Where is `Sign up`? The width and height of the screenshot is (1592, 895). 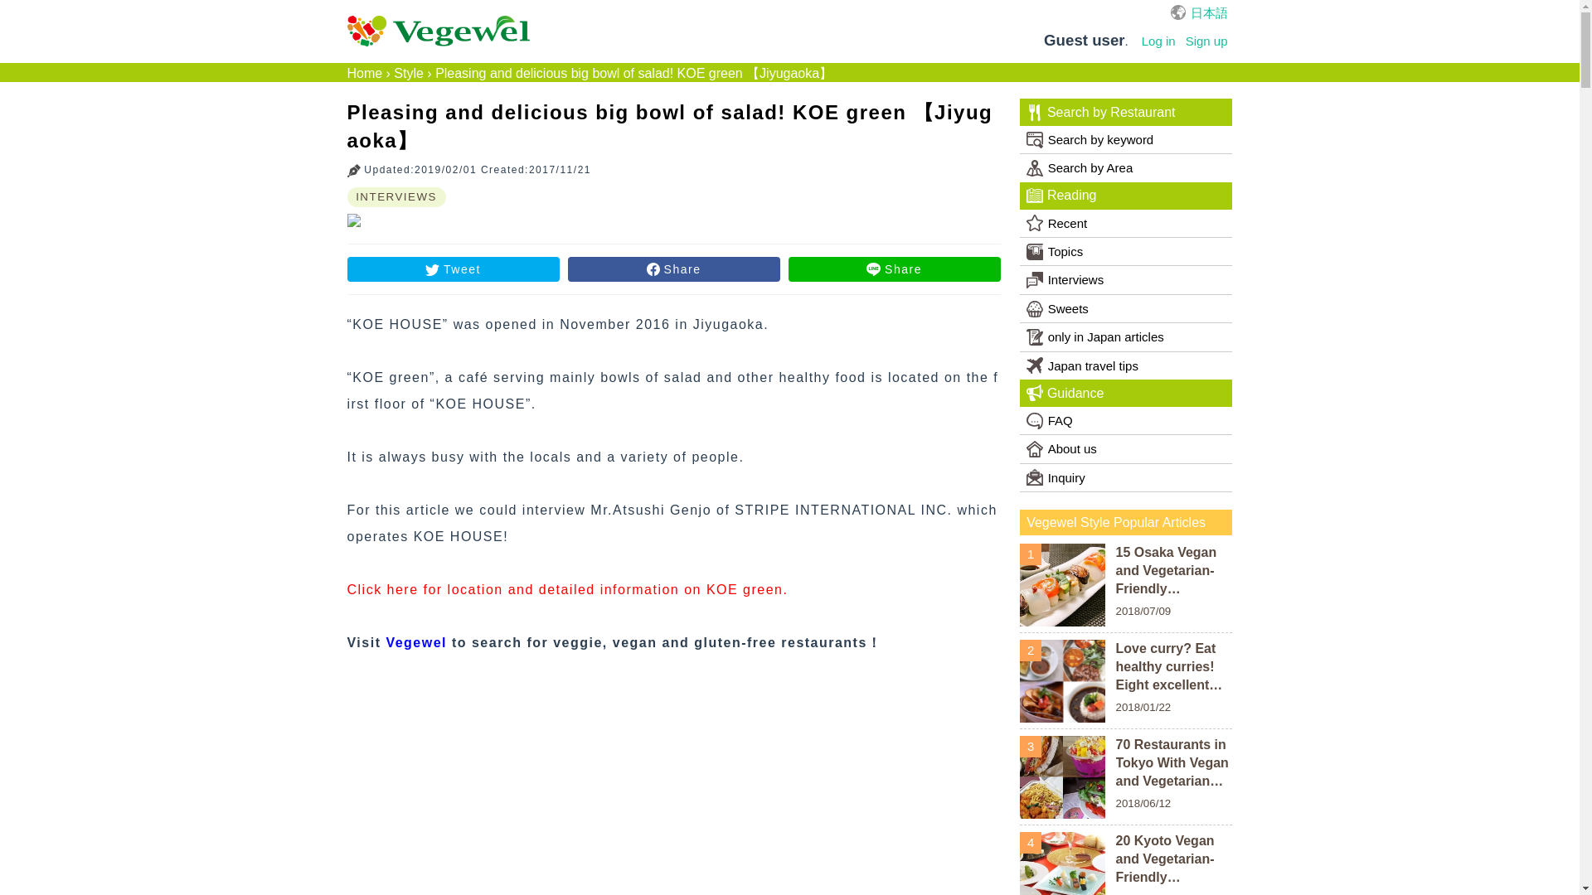 Sign up is located at coordinates (1206, 41).